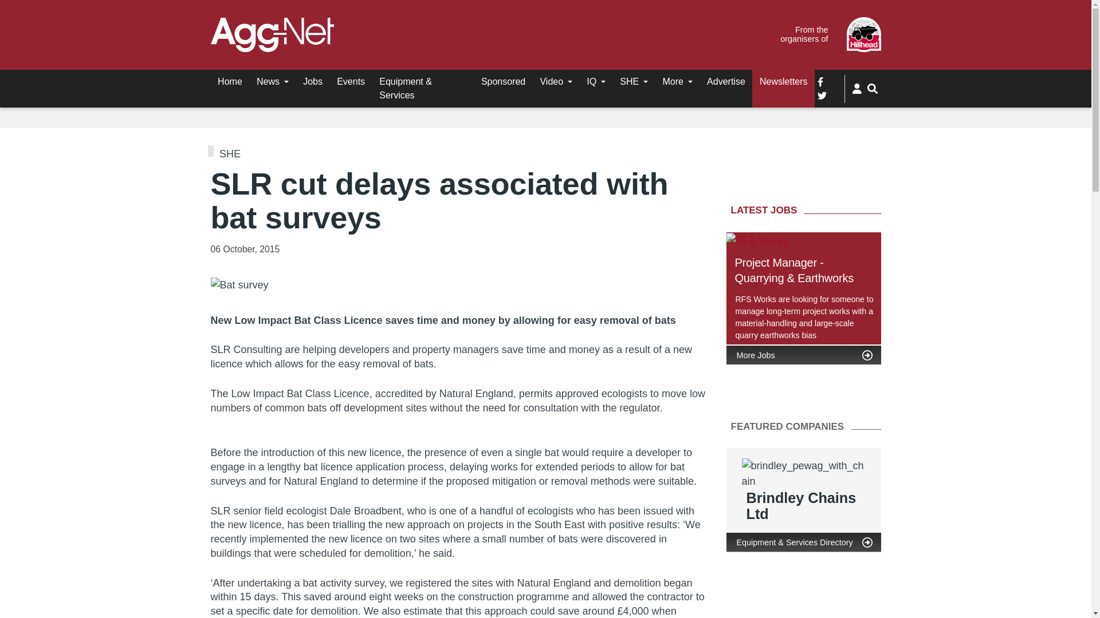 The image size is (1100, 618). What do you see at coordinates (726, 82) in the screenshot?
I see `Advertise` at bounding box center [726, 82].